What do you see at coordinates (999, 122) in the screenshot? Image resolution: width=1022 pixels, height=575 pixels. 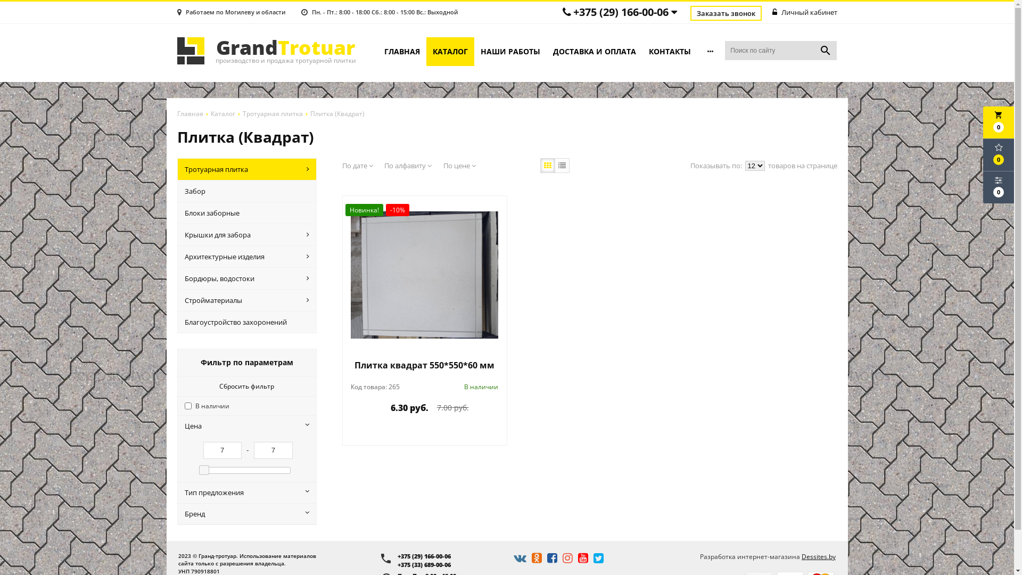 I see `local_grocery_store
0` at bounding box center [999, 122].